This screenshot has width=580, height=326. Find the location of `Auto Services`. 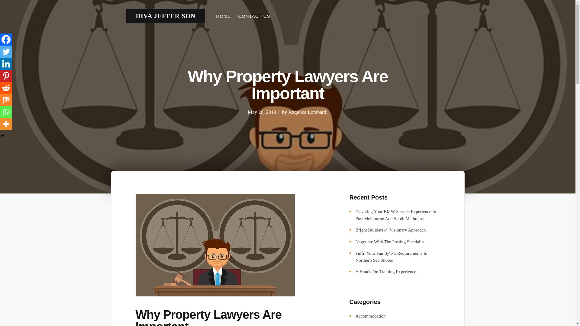

Auto Services is located at coordinates (368, 325).